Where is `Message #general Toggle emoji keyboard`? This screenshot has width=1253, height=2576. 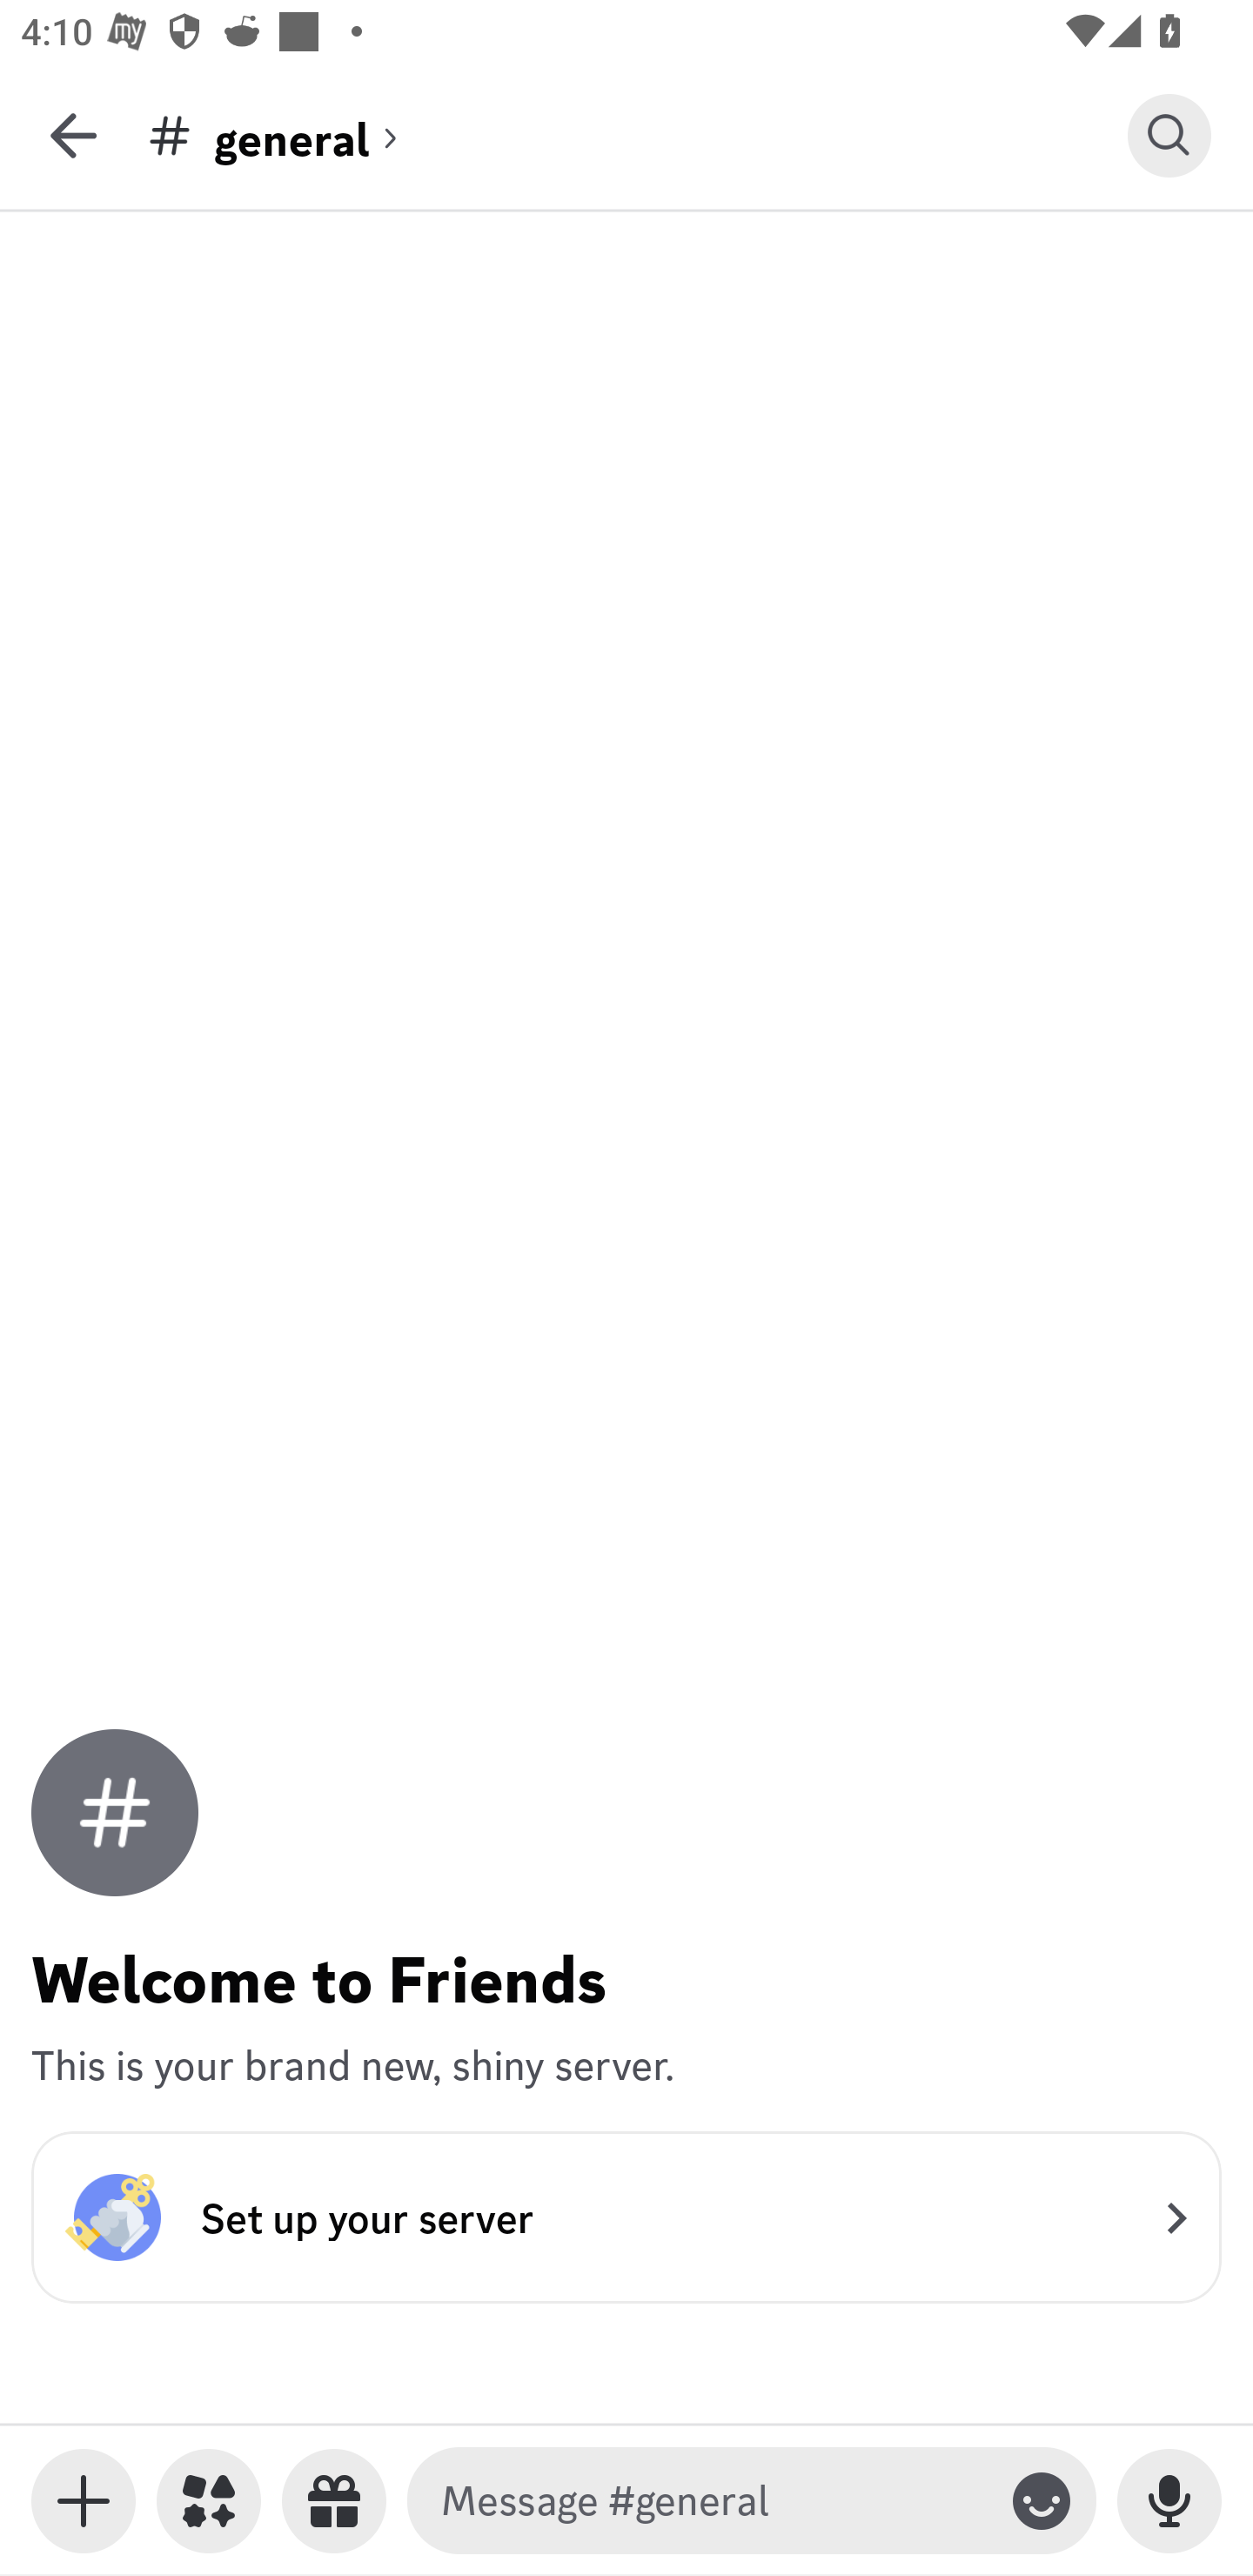 Message #general Toggle emoji keyboard is located at coordinates (752, 2501).